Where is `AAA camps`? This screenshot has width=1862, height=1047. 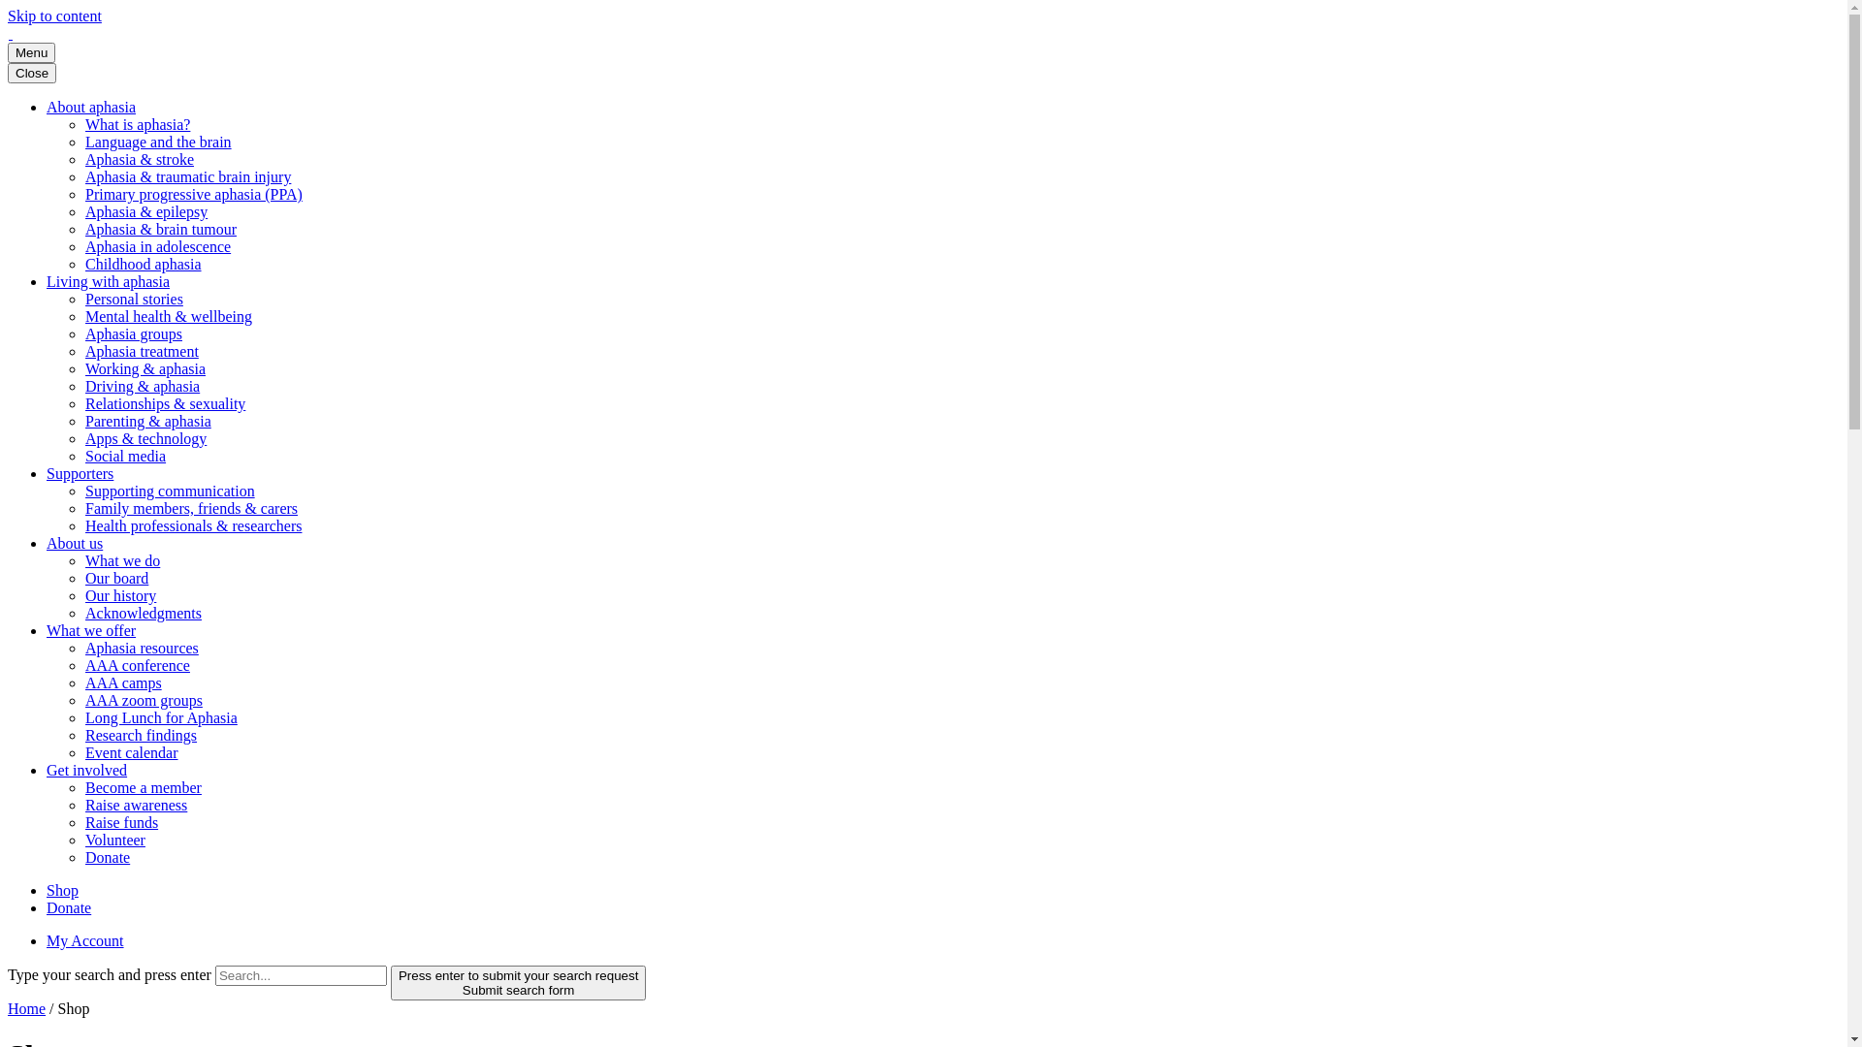 AAA camps is located at coordinates (124, 682).